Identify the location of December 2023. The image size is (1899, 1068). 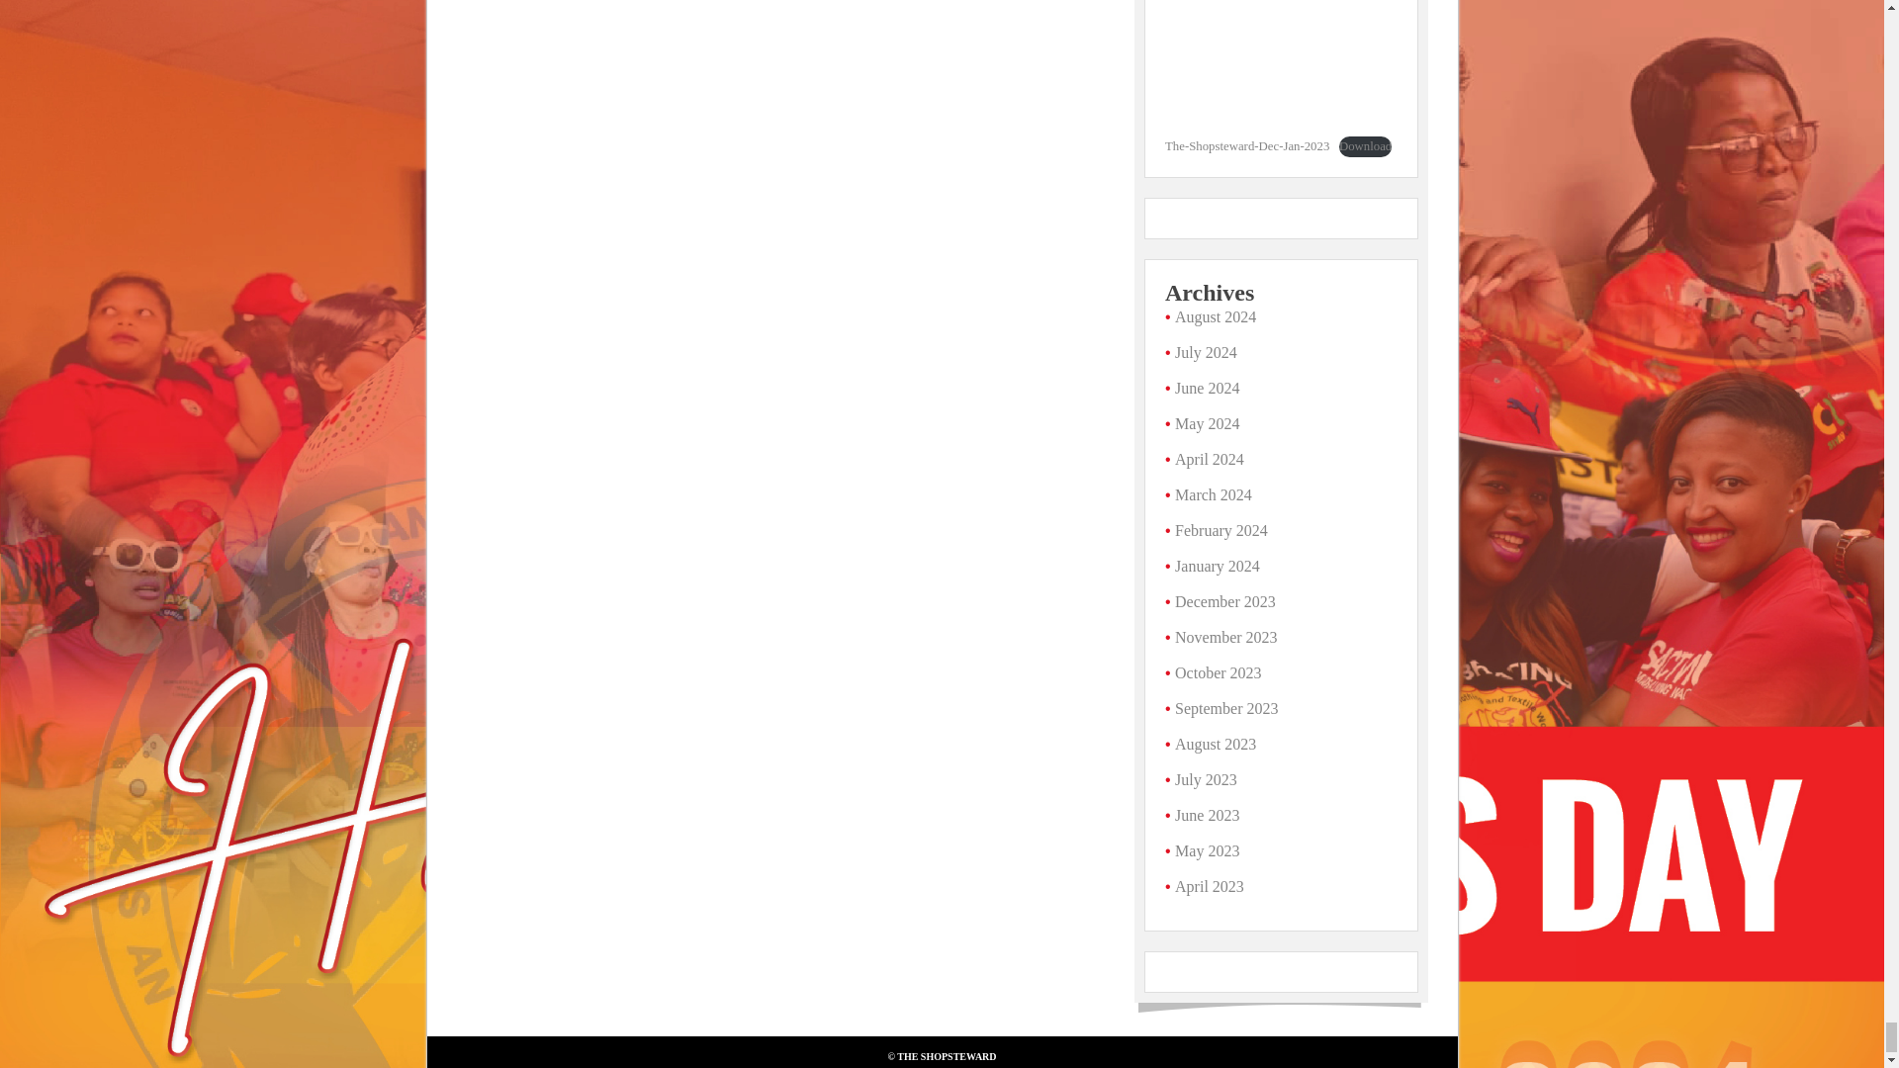
(1225, 601).